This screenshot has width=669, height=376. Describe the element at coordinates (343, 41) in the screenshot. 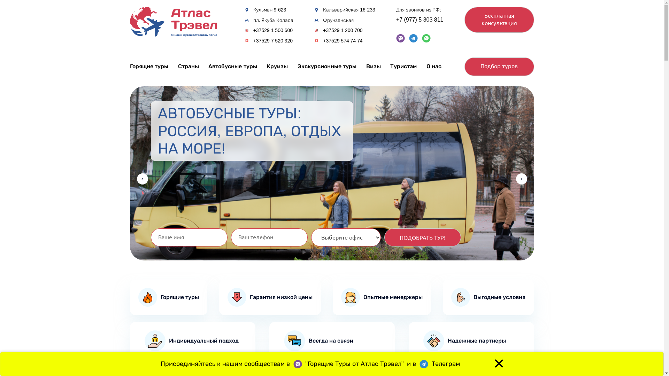

I see `+37529 574 74 74` at that location.